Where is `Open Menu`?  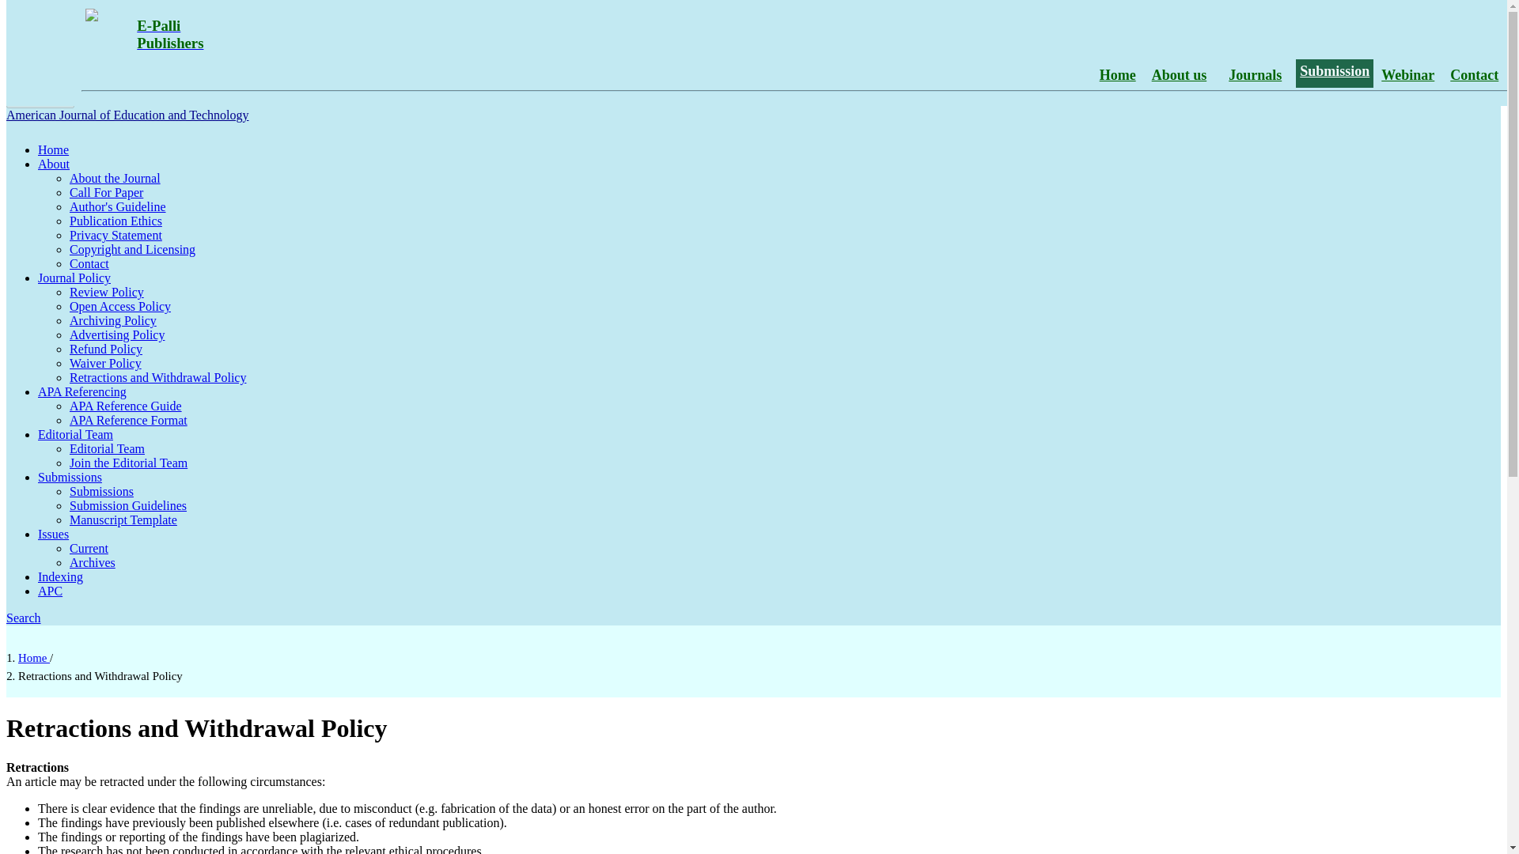
Open Menu is located at coordinates (120, 294).